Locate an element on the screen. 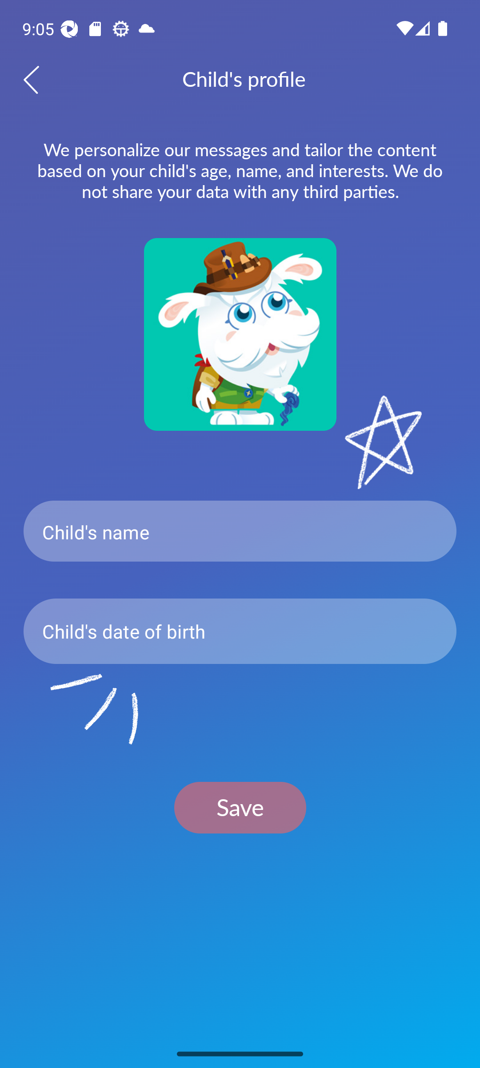 Image resolution: width=480 pixels, height=1068 pixels. Child's name is located at coordinates (240, 531).